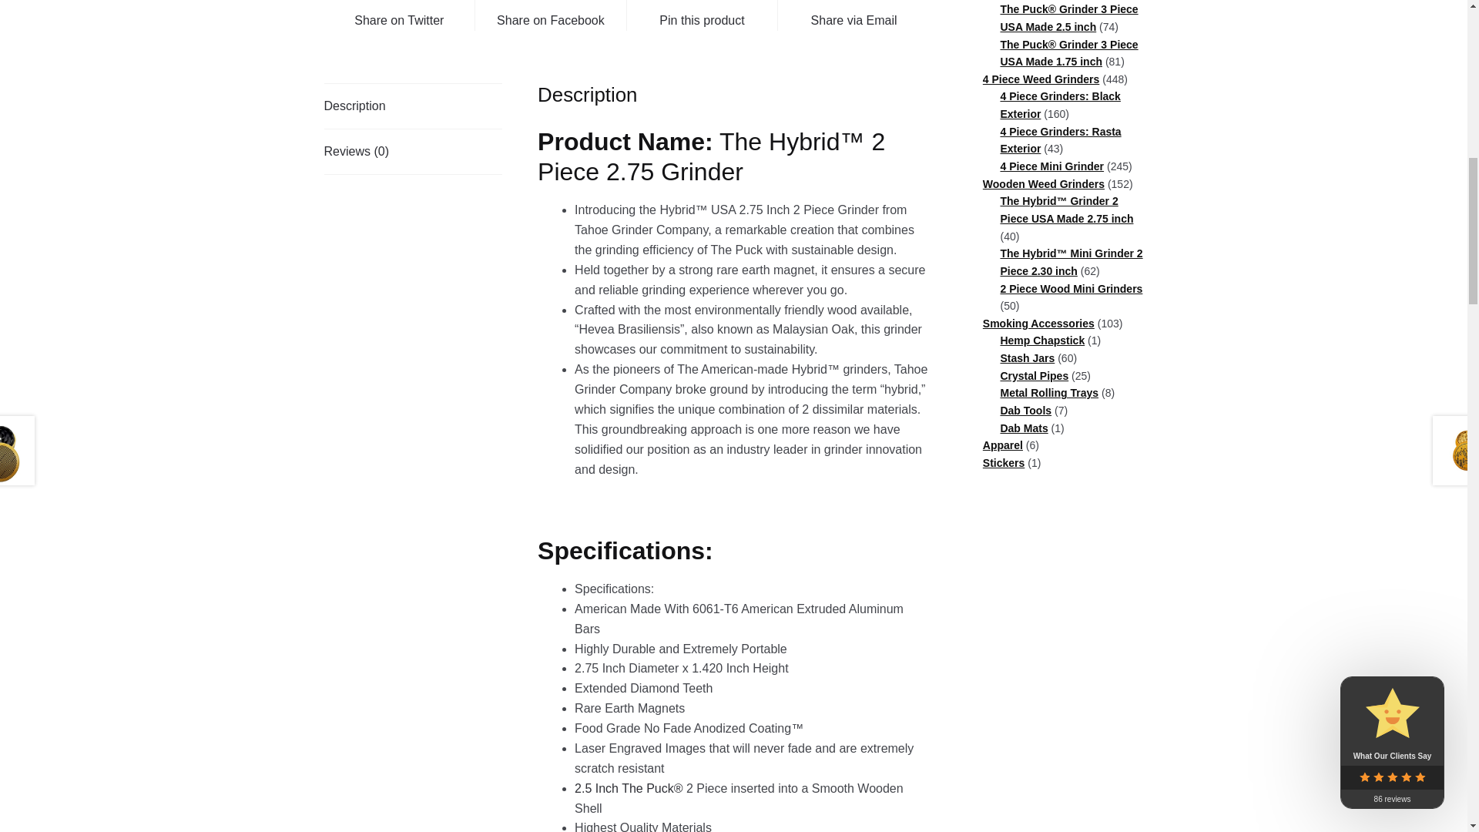 The height and width of the screenshot is (832, 1479). What do you see at coordinates (399, 15) in the screenshot?
I see `Share on Twitter` at bounding box center [399, 15].